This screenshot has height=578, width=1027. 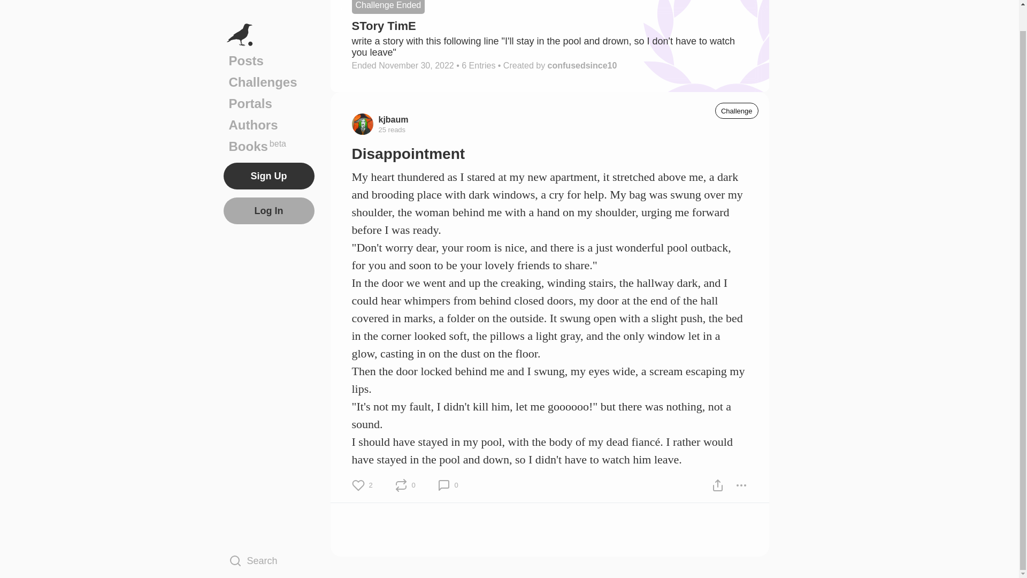 I want to click on kjbaum, so click(x=394, y=119).